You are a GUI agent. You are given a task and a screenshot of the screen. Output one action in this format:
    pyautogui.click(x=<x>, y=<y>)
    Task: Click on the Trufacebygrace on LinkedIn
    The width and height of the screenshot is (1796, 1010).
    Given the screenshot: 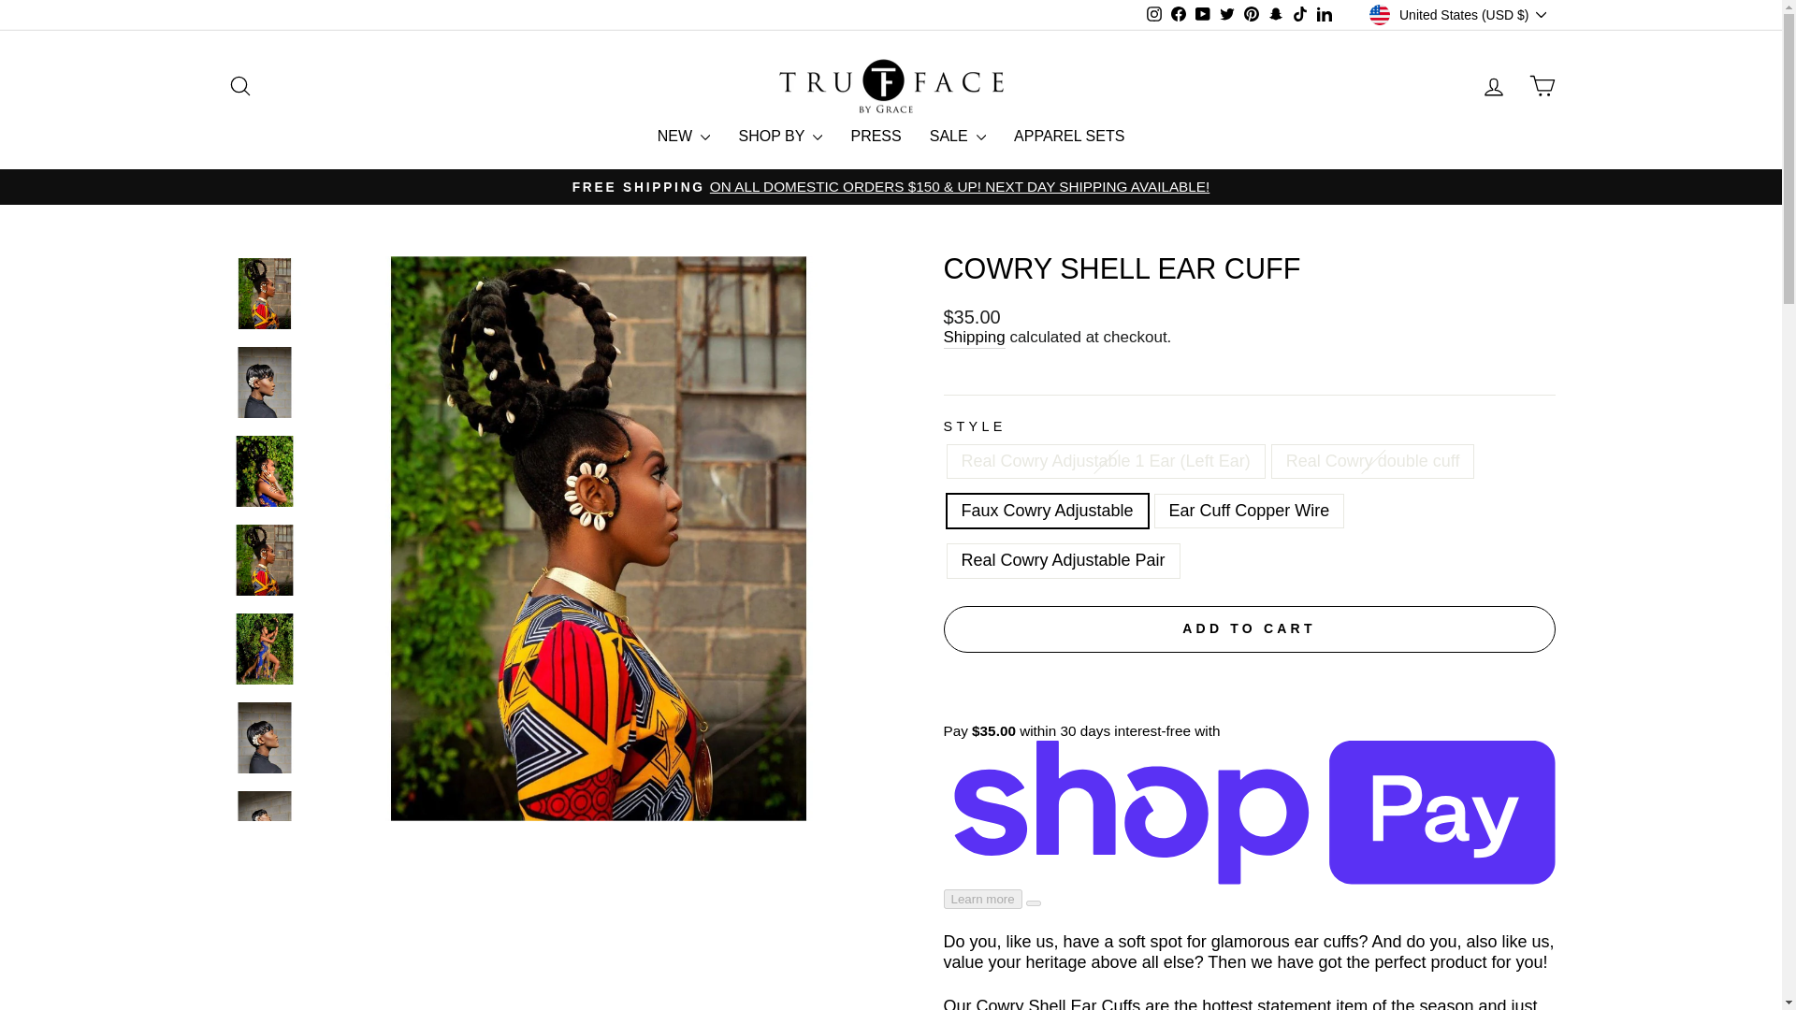 What is the action you would take?
    pyautogui.click(x=1325, y=15)
    